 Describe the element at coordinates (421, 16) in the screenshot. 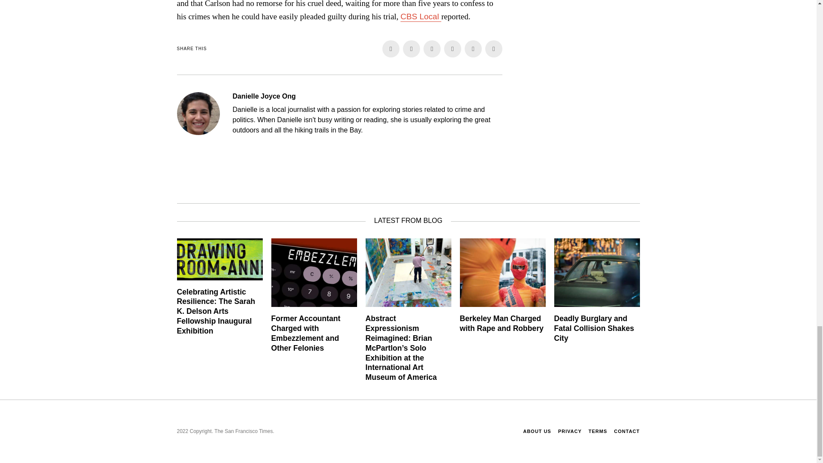

I see `CBS Local` at that location.